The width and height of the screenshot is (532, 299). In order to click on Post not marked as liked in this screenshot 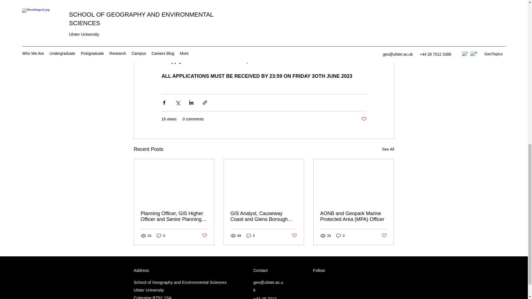, I will do `click(294, 236)`.